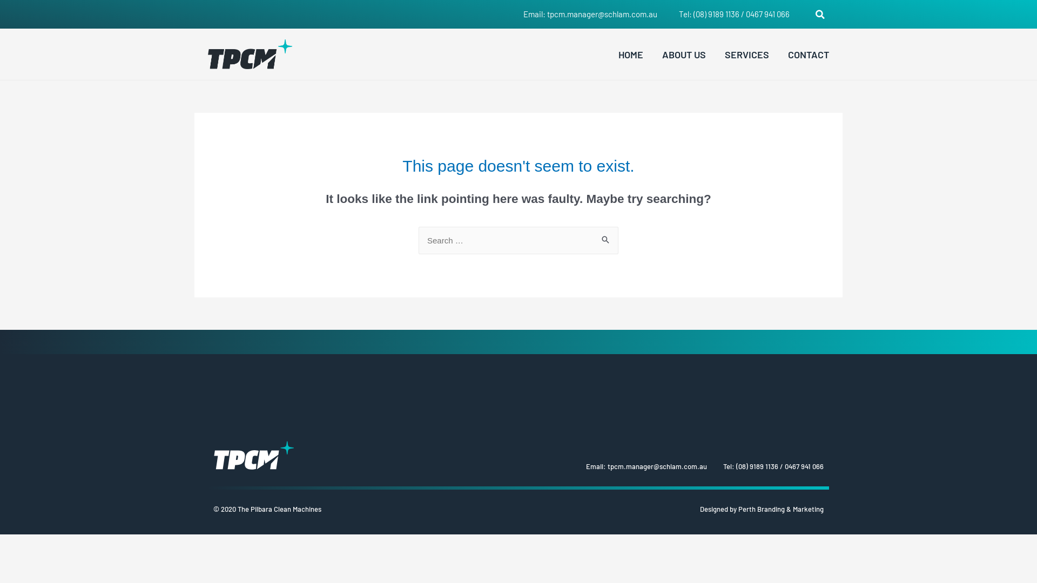 The height and width of the screenshot is (583, 1037). What do you see at coordinates (809, 54) in the screenshot?
I see `CONTACT` at bounding box center [809, 54].